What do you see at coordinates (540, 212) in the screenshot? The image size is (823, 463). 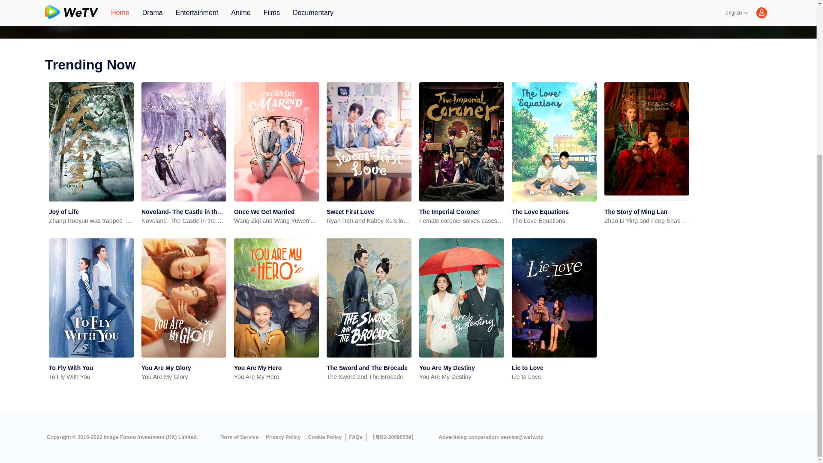 I see `The Love Equations` at bounding box center [540, 212].